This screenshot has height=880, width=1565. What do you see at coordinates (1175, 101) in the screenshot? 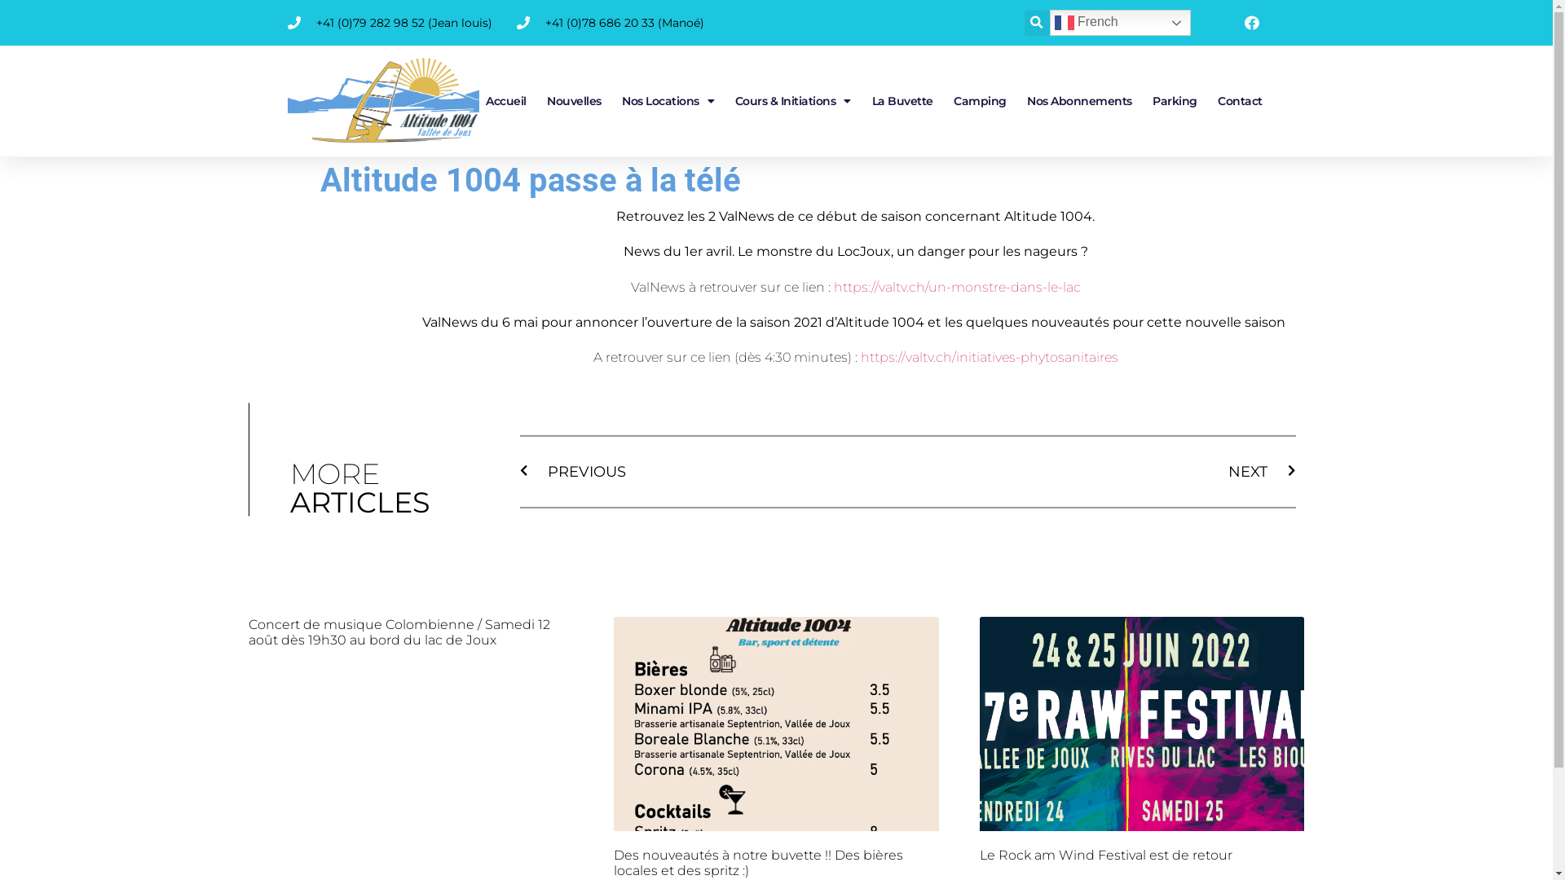
I see `Parking` at bounding box center [1175, 101].